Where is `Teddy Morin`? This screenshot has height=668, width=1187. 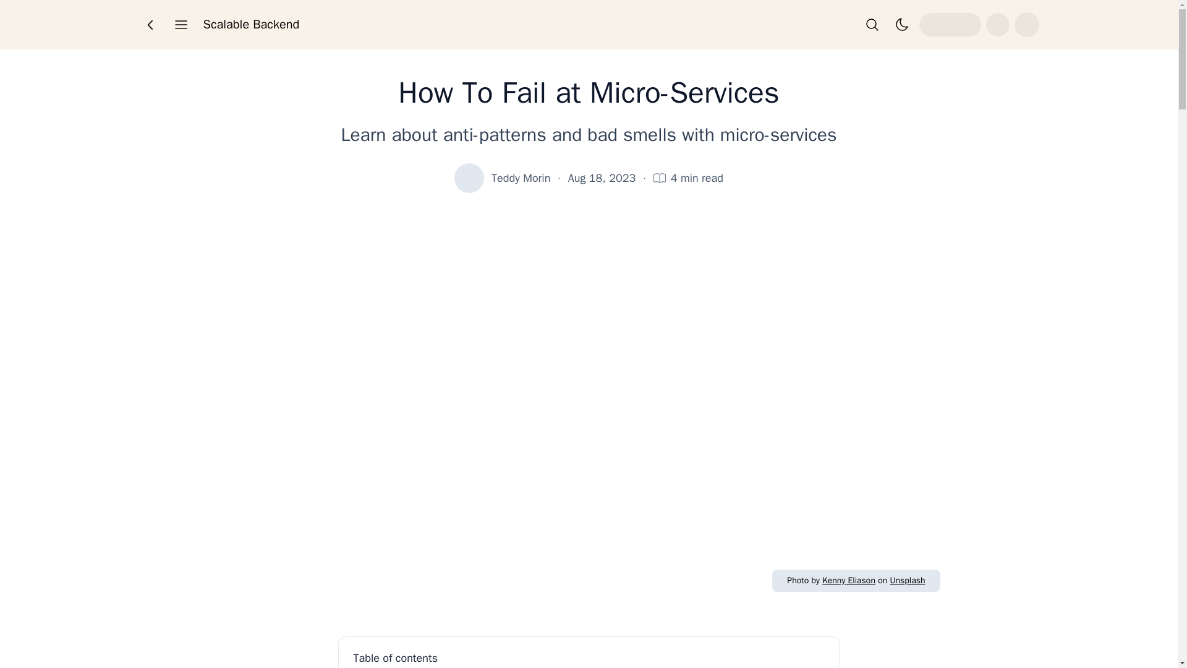 Teddy Morin is located at coordinates (521, 178).